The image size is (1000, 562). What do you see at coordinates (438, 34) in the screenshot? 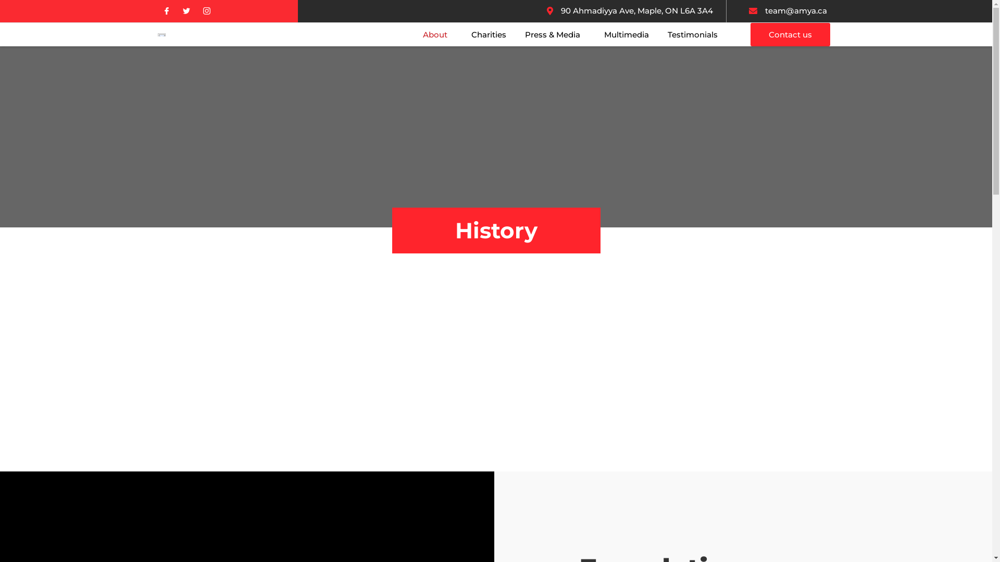
I see `About` at bounding box center [438, 34].